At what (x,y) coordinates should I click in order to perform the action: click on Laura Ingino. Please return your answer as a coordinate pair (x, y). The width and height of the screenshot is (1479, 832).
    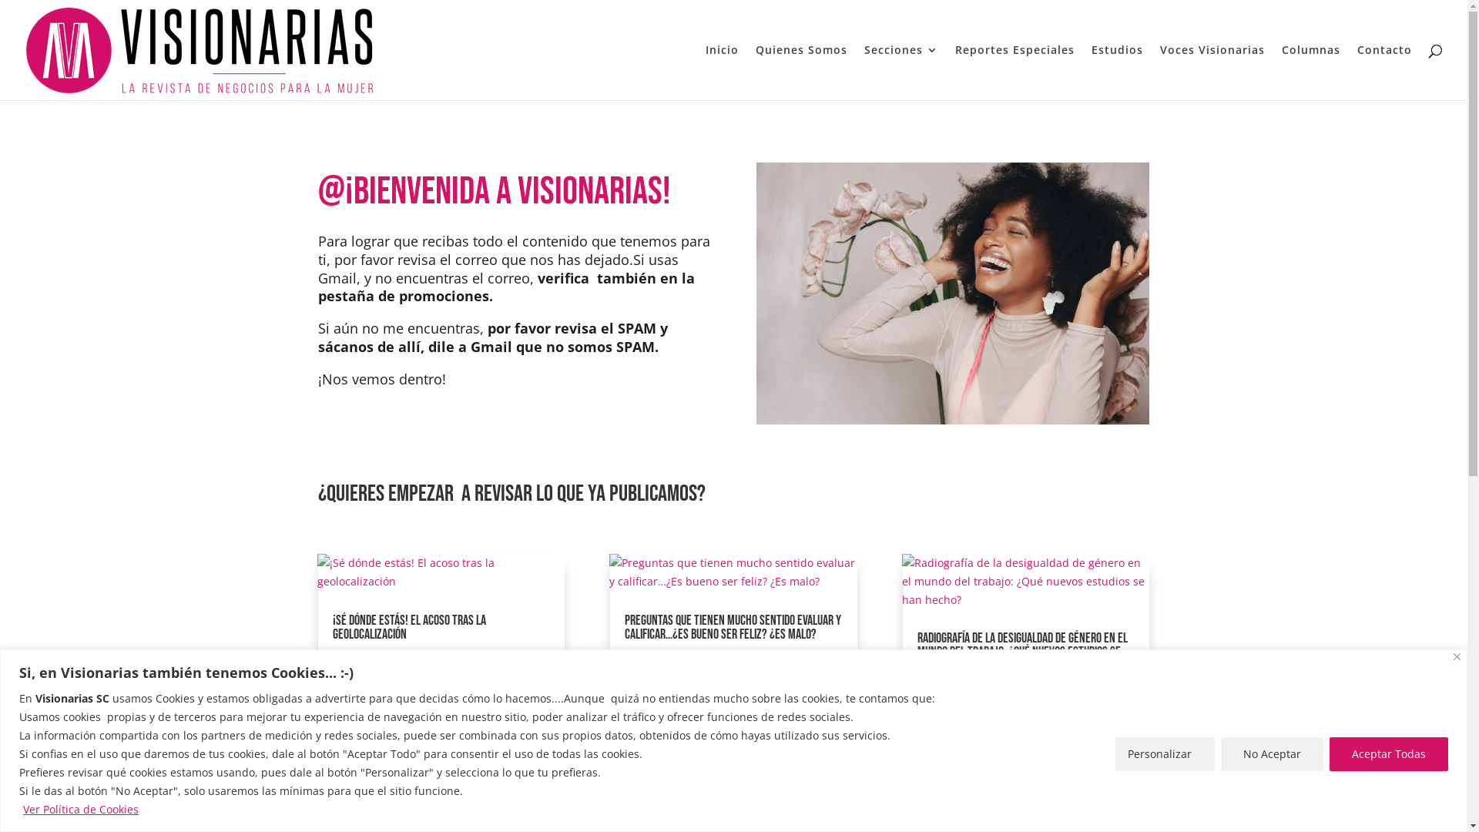
    Looking at the image, I should click on (971, 689).